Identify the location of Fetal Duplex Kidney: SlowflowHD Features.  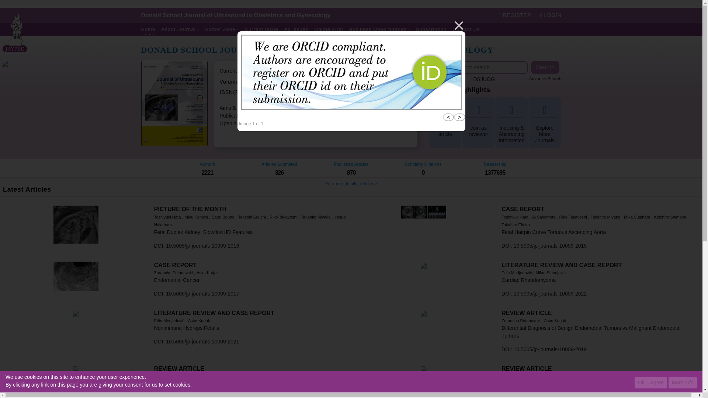
(204, 232).